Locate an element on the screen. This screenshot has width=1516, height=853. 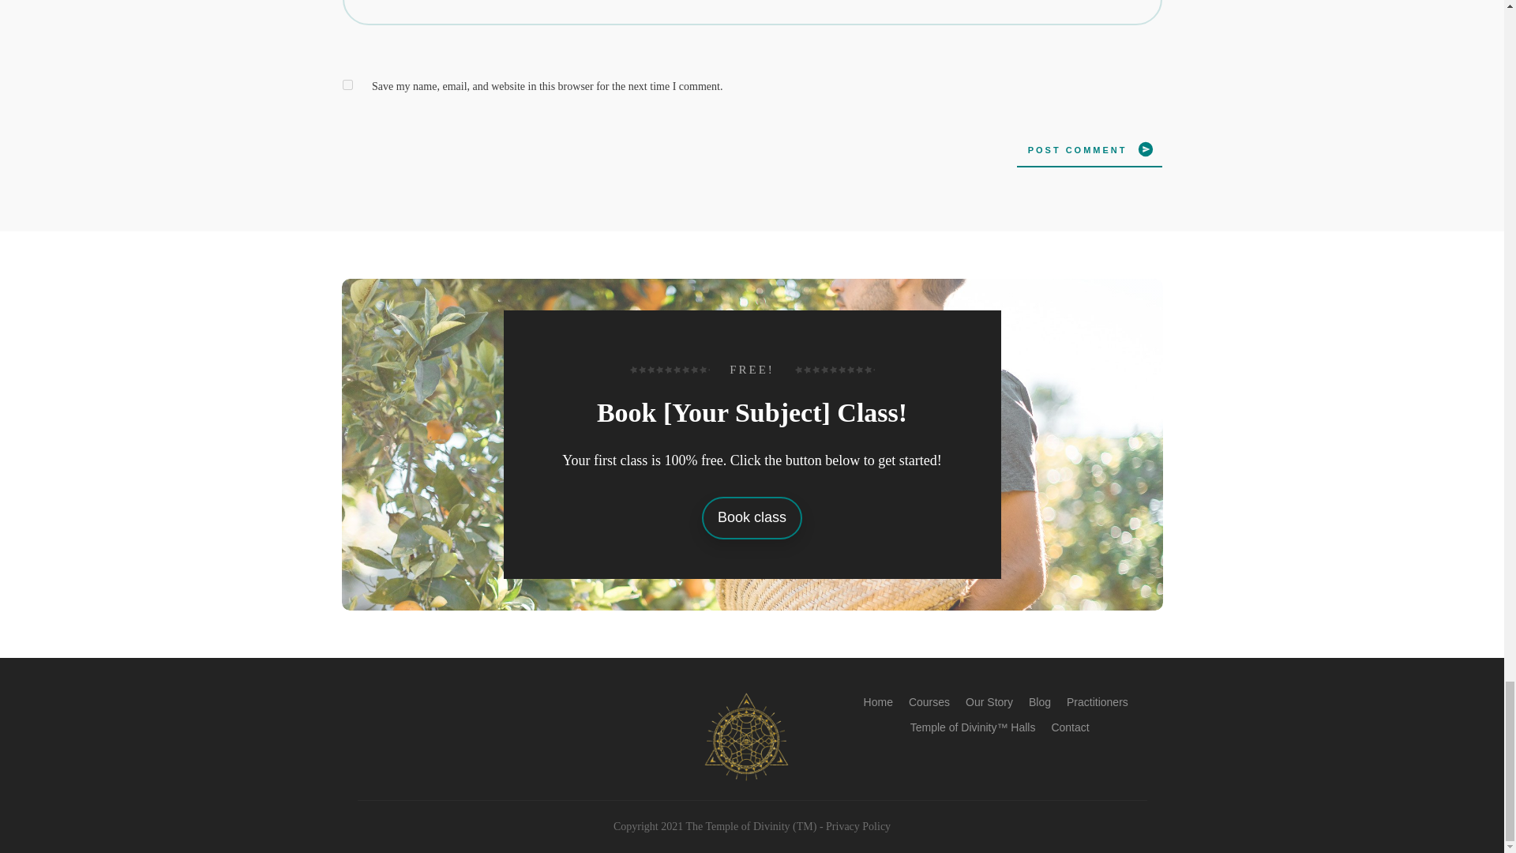
Courses is located at coordinates (929, 701).